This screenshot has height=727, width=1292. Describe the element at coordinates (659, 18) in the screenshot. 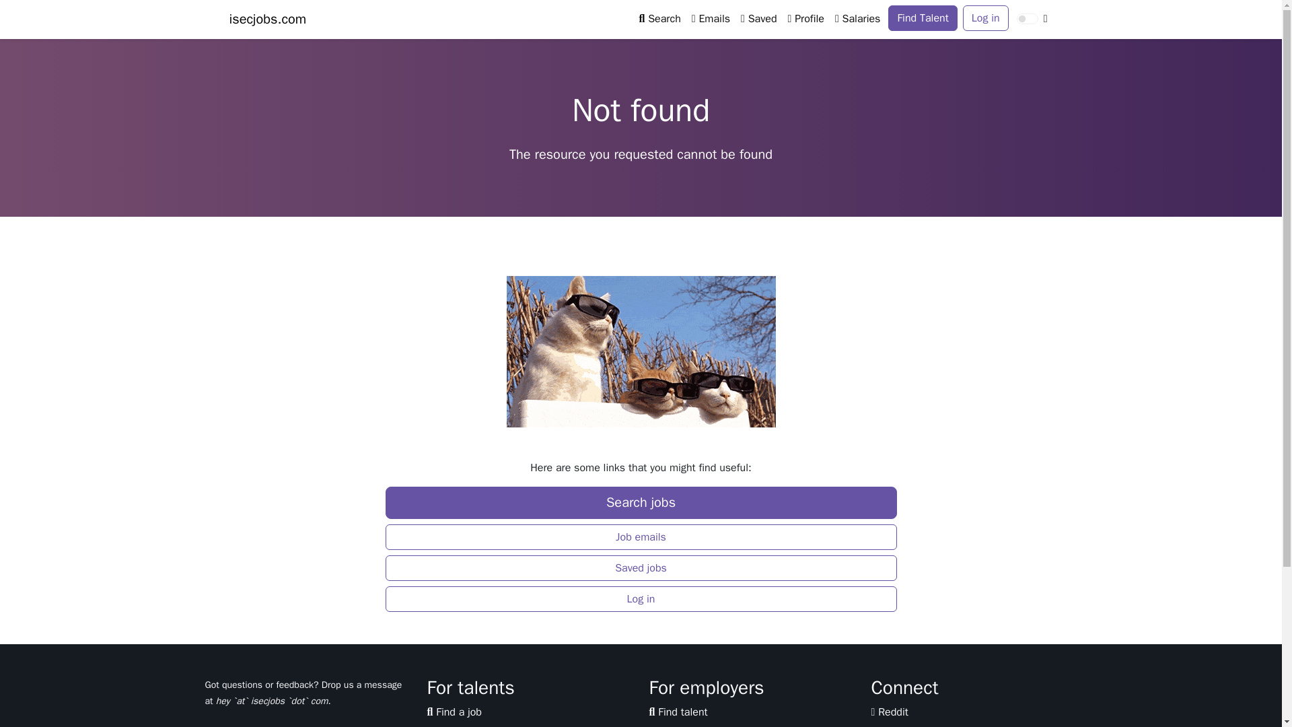

I see `Search` at that location.